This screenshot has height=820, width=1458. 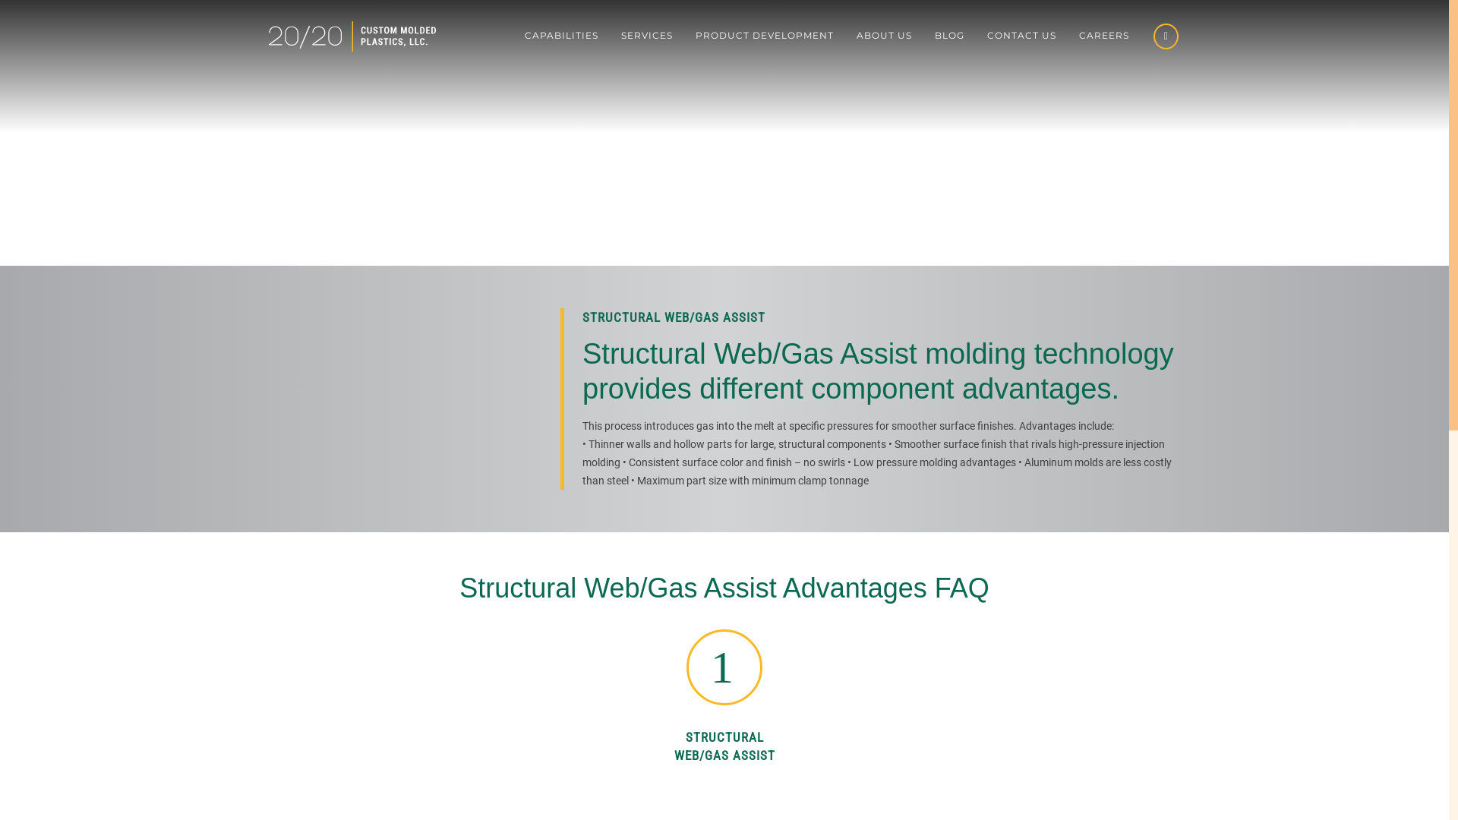 I want to click on CAPABILITIES, so click(x=562, y=36).